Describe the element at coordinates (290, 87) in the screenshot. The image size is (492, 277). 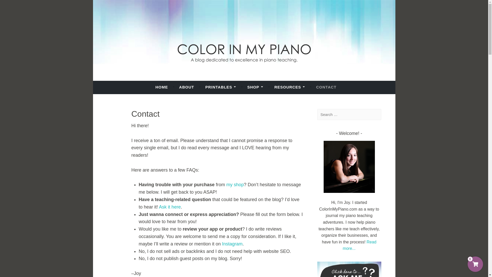
I see `RESOURCES` at that location.